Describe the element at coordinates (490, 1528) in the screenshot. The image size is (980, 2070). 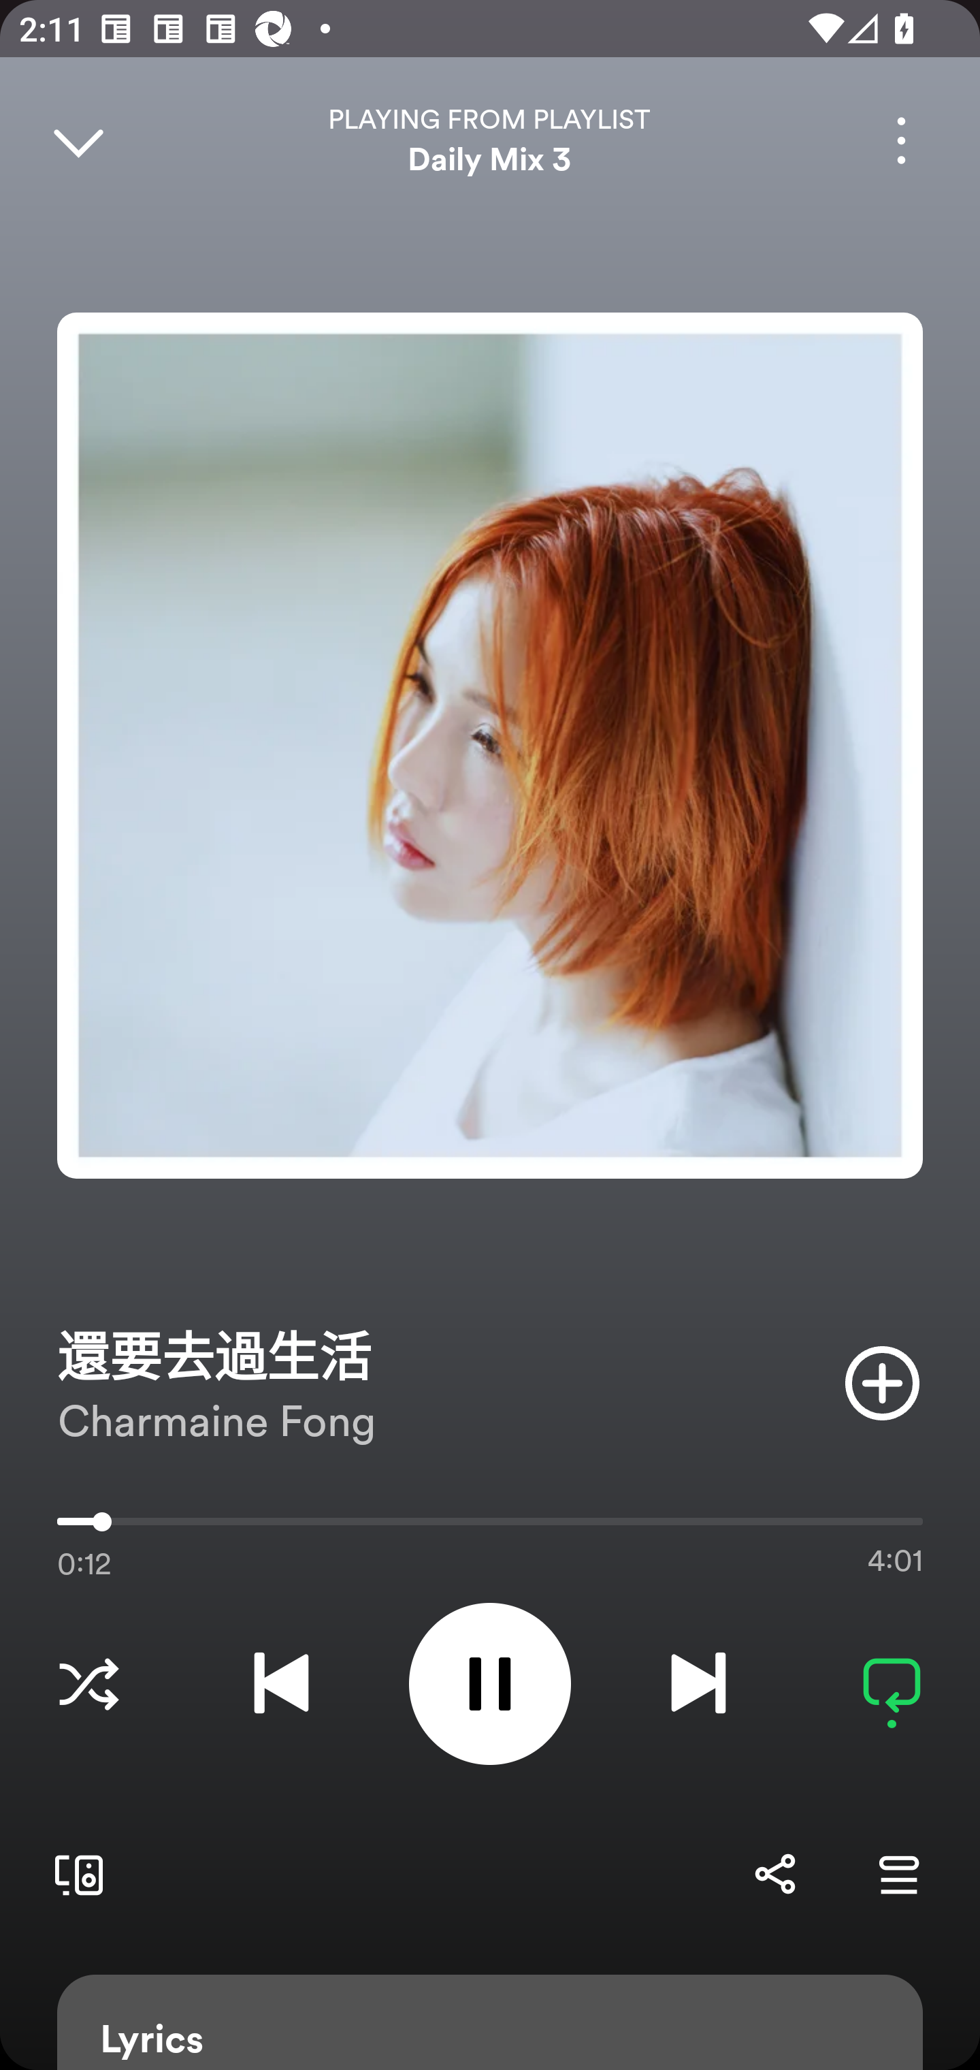
I see `0:12 4:01 12431.0 Use volume keys to adjust` at that location.